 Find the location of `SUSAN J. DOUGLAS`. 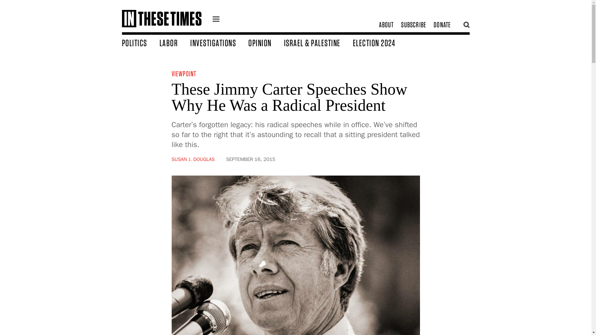

SUSAN J. DOUGLAS is located at coordinates (193, 159).